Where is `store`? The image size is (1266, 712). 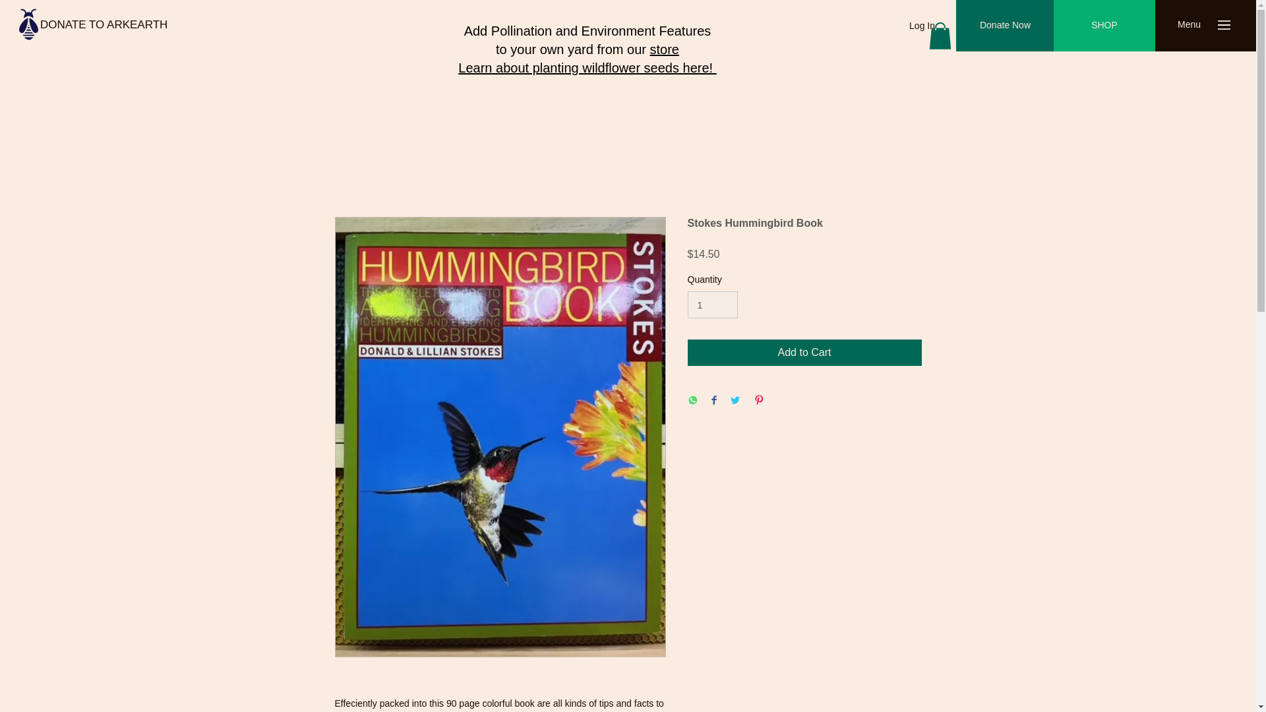
store is located at coordinates (663, 49).